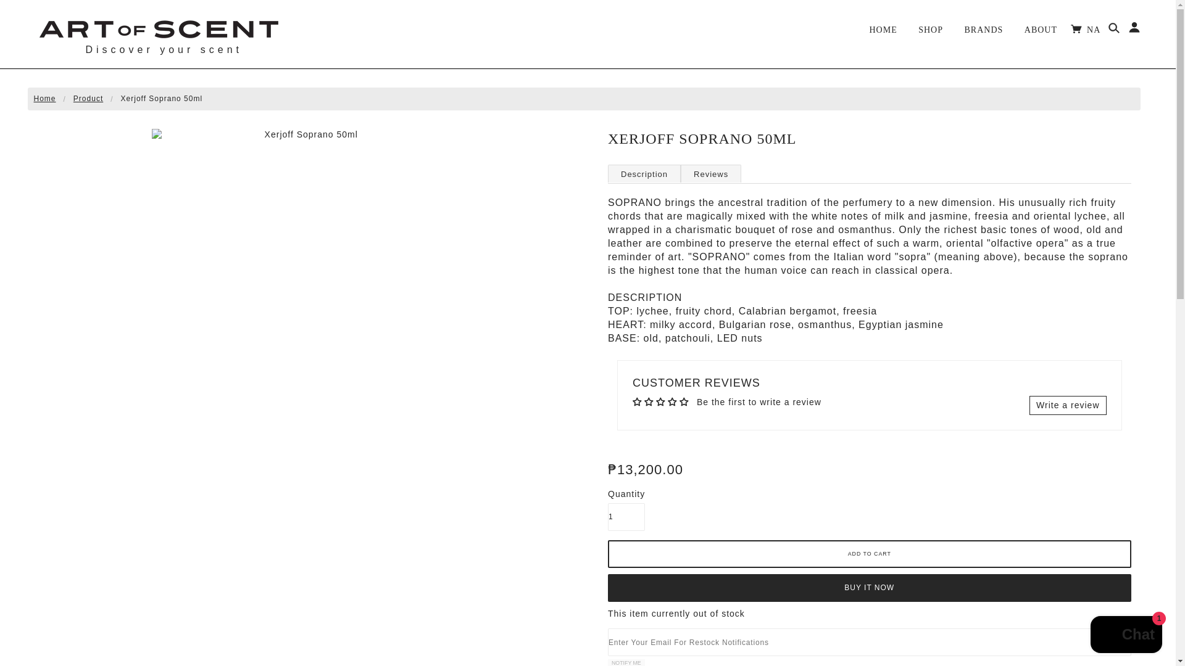 The image size is (1185, 666). What do you see at coordinates (883, 25) in the screenshot?
I see `HOME` at bounding box center [883, 25].